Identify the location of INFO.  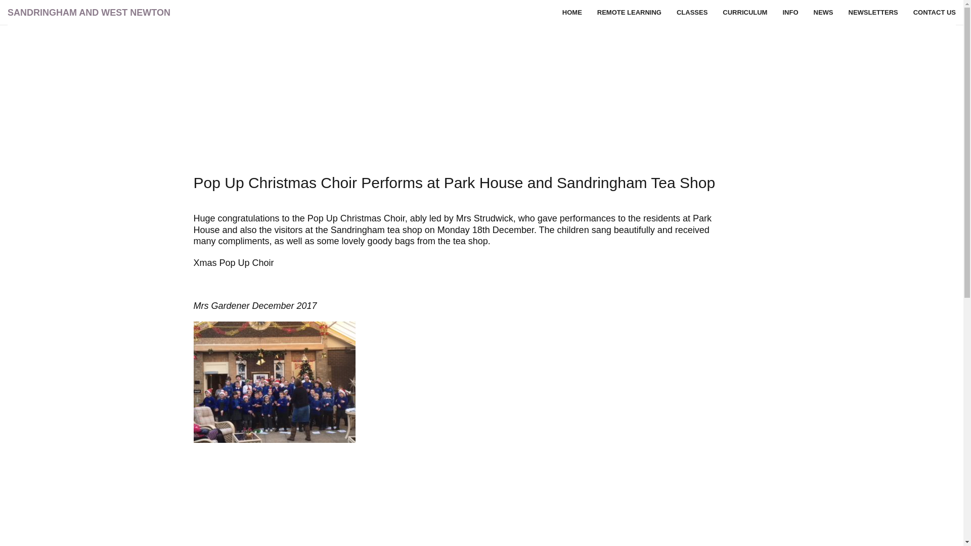
(790, 12).